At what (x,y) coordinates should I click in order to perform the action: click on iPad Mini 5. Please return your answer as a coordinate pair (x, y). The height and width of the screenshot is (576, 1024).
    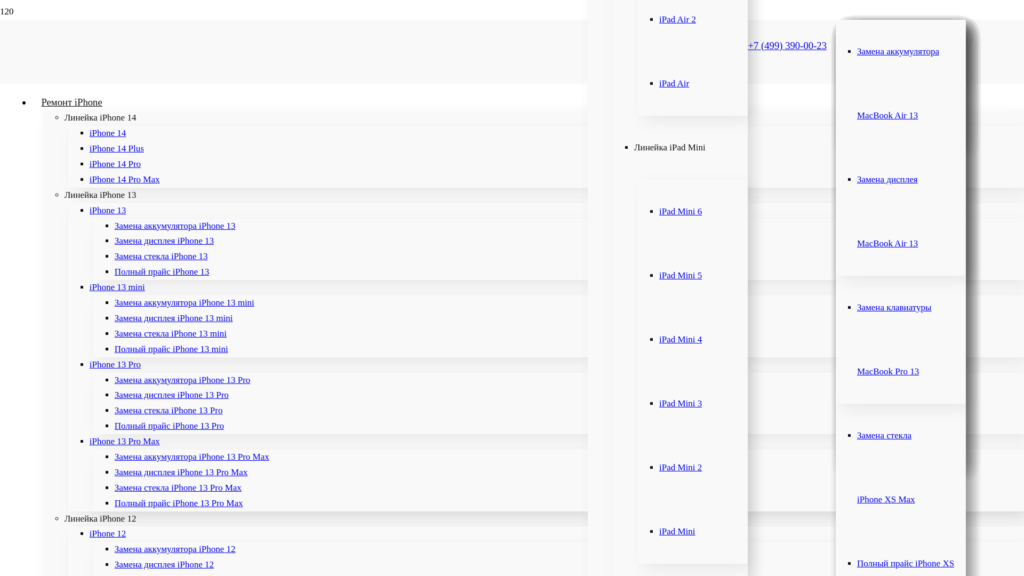
    Looking at the image, I should click on (683, 275).